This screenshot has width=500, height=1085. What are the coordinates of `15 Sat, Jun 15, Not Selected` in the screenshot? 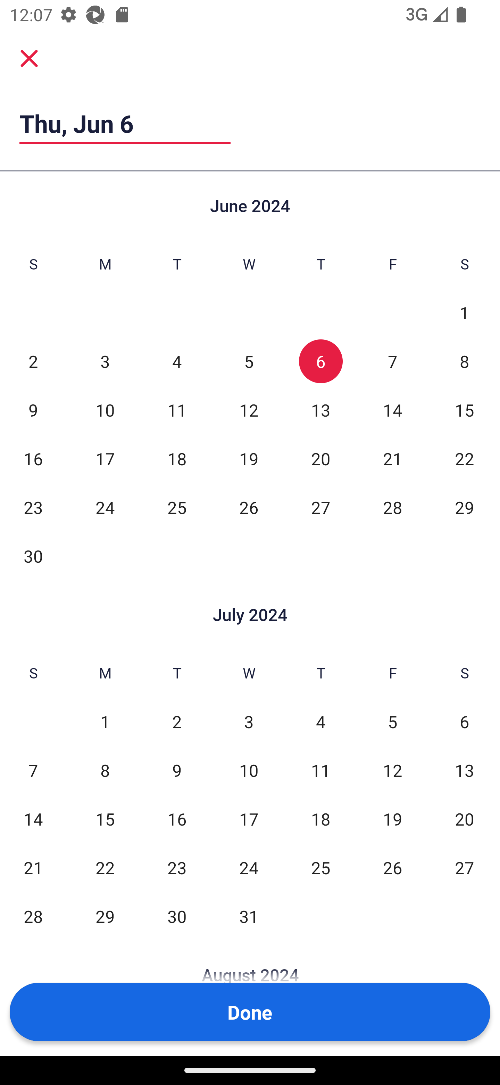 It's located at (465, 410).